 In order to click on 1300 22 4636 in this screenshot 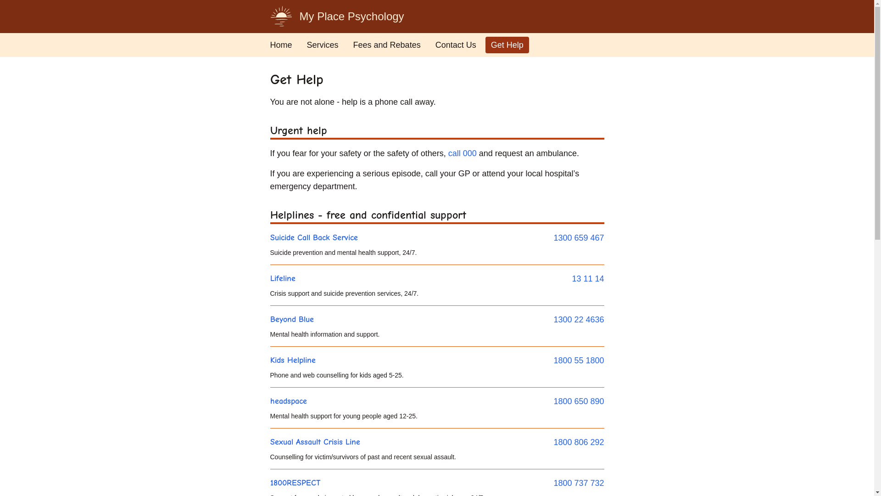, I will do `click(579, 320)`.